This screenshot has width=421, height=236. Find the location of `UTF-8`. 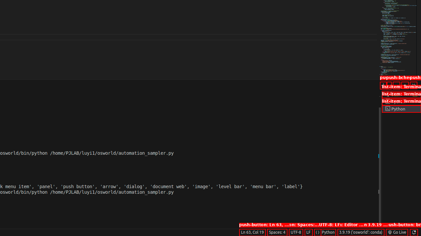

UTF-8 is located at coordinates (296, 232).